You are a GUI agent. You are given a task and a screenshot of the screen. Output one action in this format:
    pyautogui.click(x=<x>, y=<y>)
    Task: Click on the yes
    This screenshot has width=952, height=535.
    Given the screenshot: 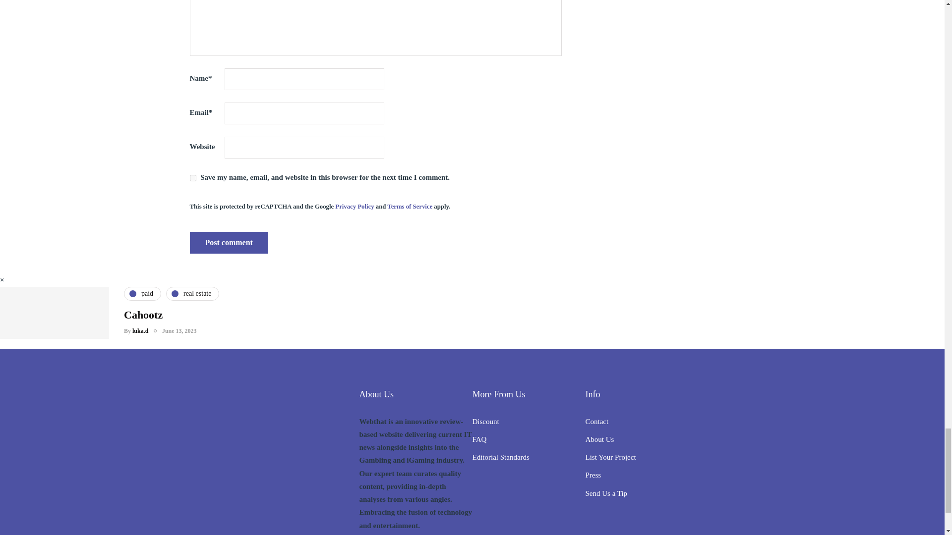 What is the action you would take?
    pyautogui.click(x=192, y=178)
    